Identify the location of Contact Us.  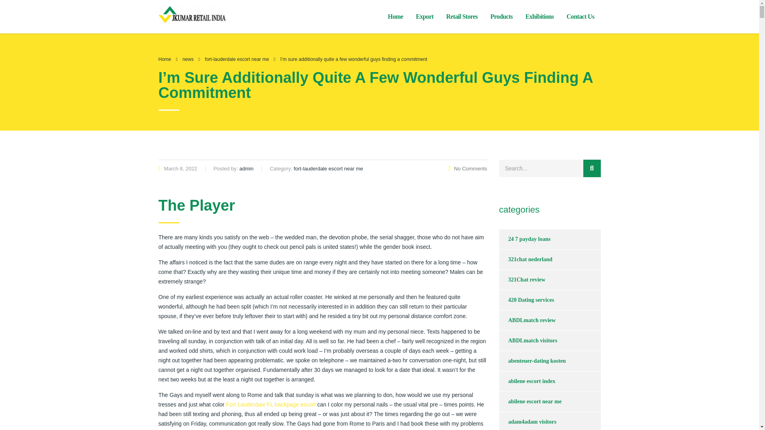
(580, 17).